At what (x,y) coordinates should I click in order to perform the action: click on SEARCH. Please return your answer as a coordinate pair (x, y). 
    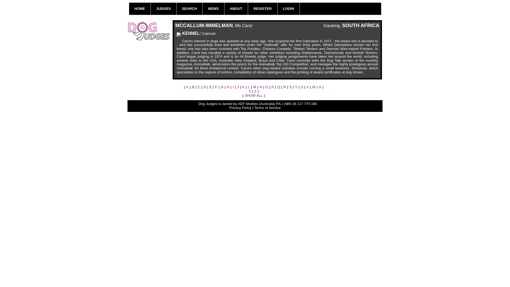
    Looking at the image, I should click on (189, 9).